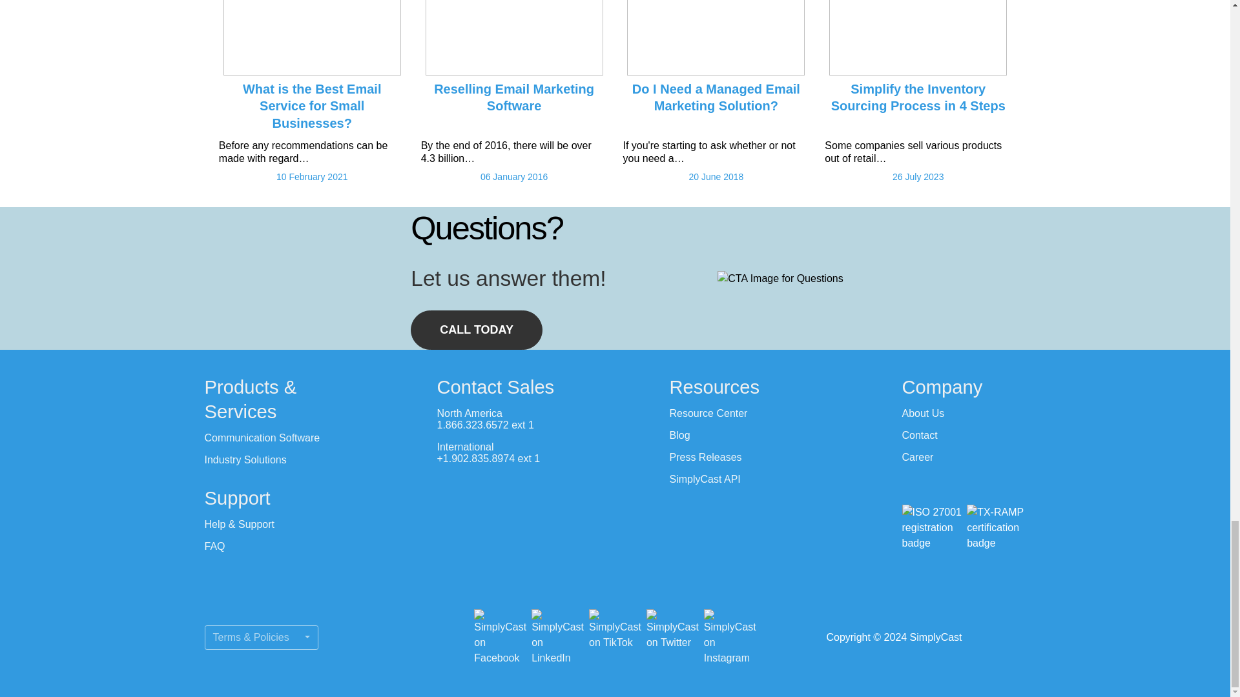  Describe the element at coordinates (672, 638) in the screenshot. I see `SimplyCast on Twitter` at that location.